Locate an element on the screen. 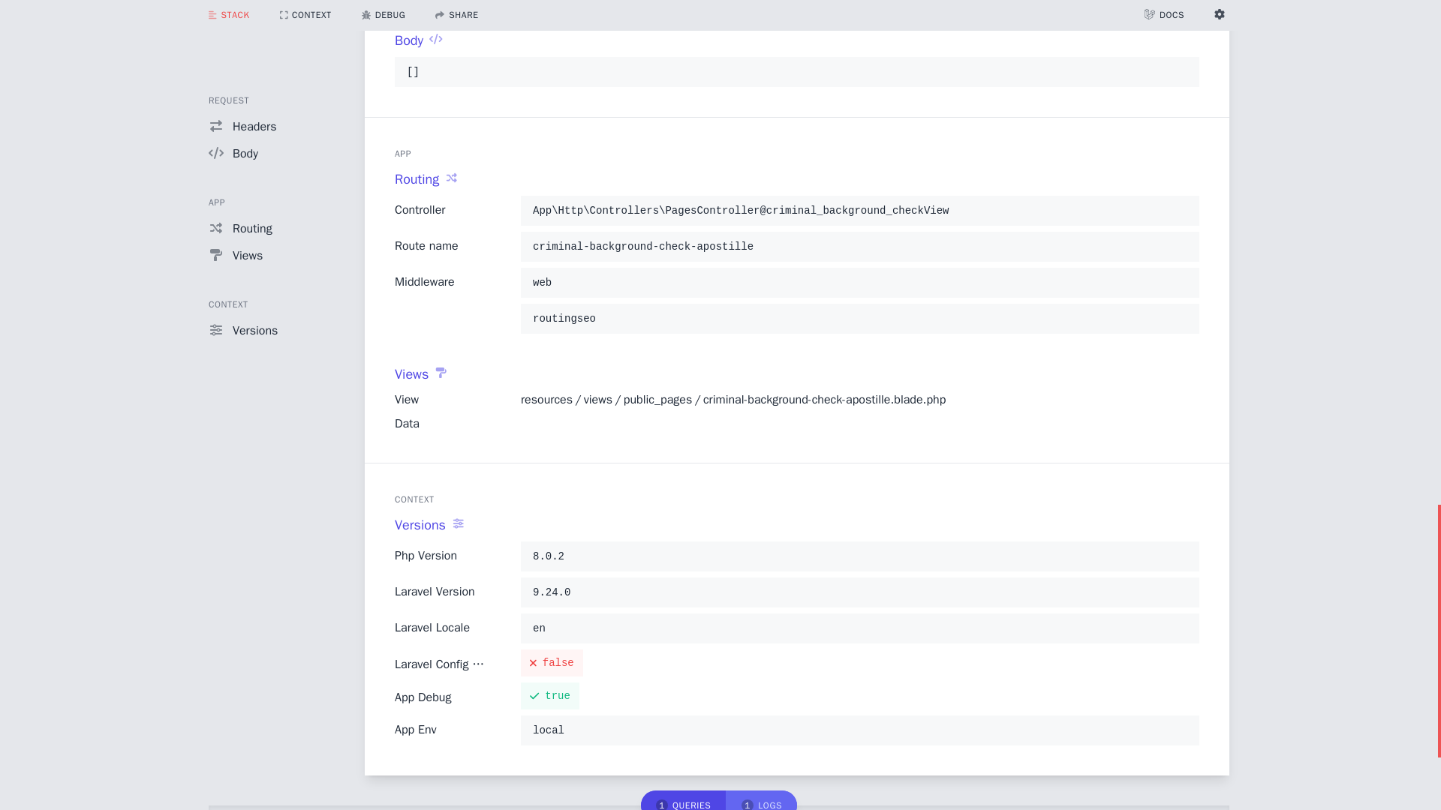 This screenshot has height=810, width=1441. criminal-background-check-apostille is located at coordinates (859, 246).